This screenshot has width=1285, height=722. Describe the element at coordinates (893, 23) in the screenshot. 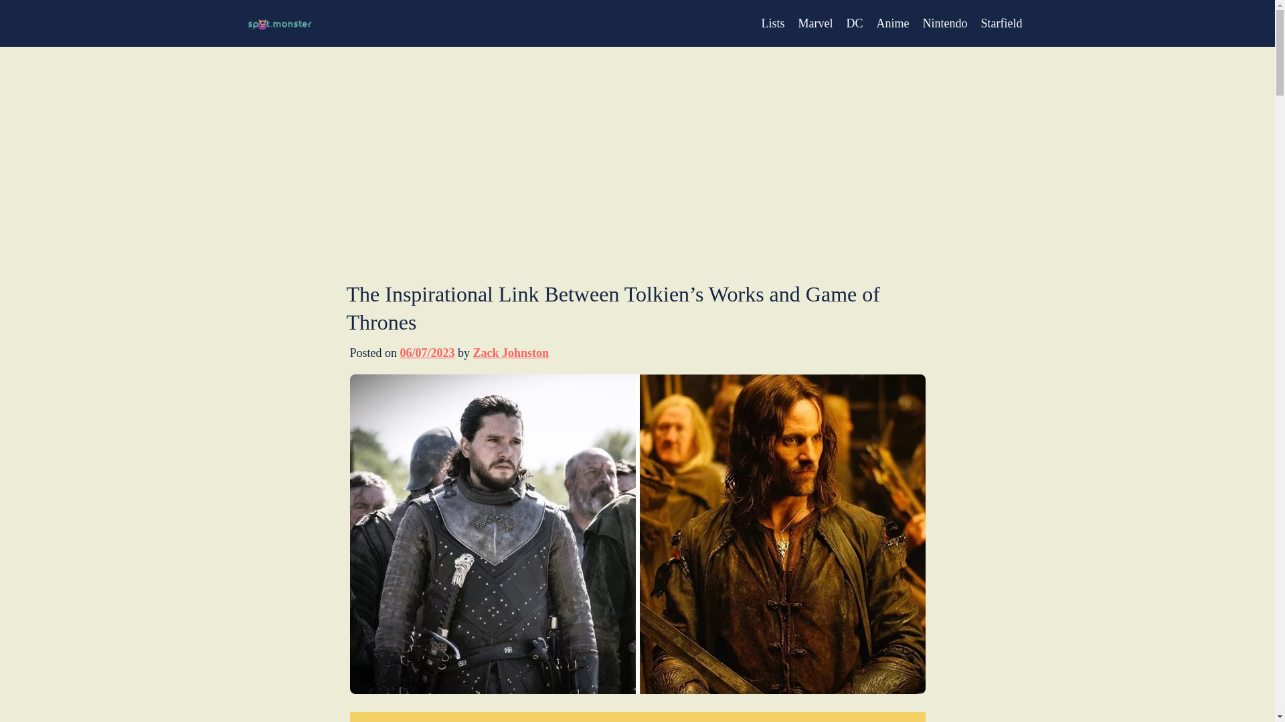

I see `Anime` at that location.